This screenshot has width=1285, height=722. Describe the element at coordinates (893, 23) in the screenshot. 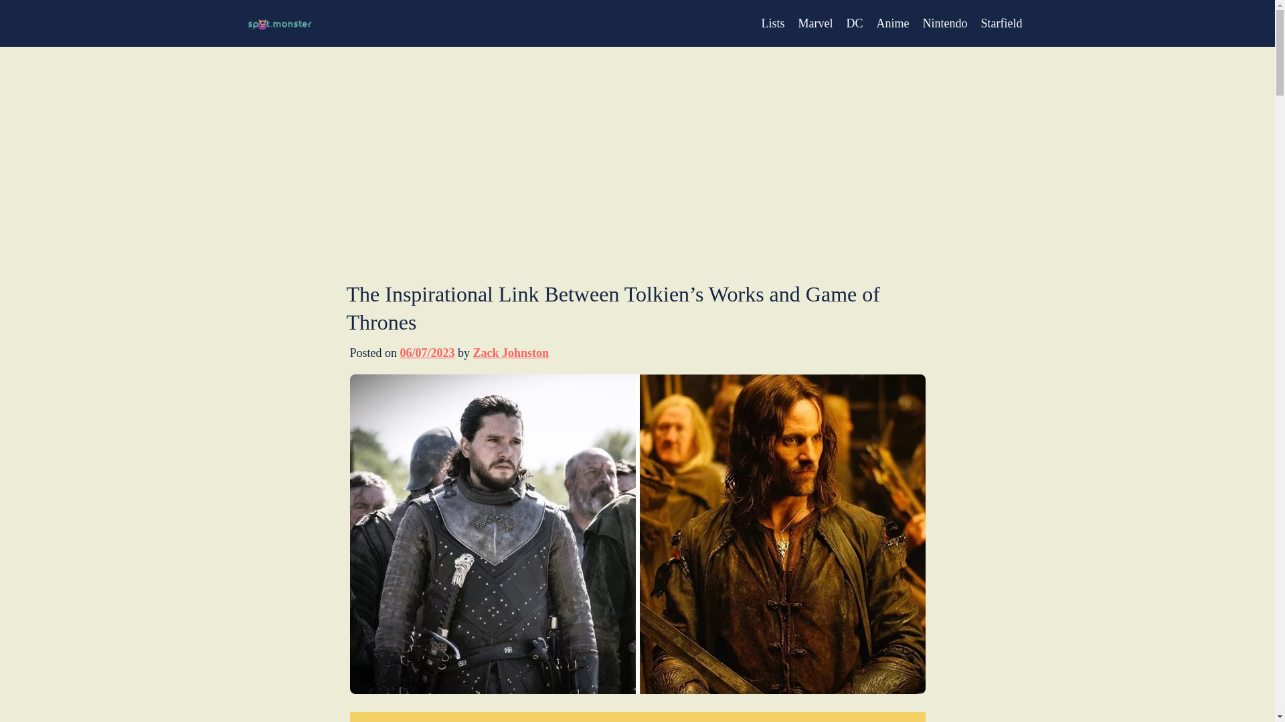

I see `Anime` at that location.